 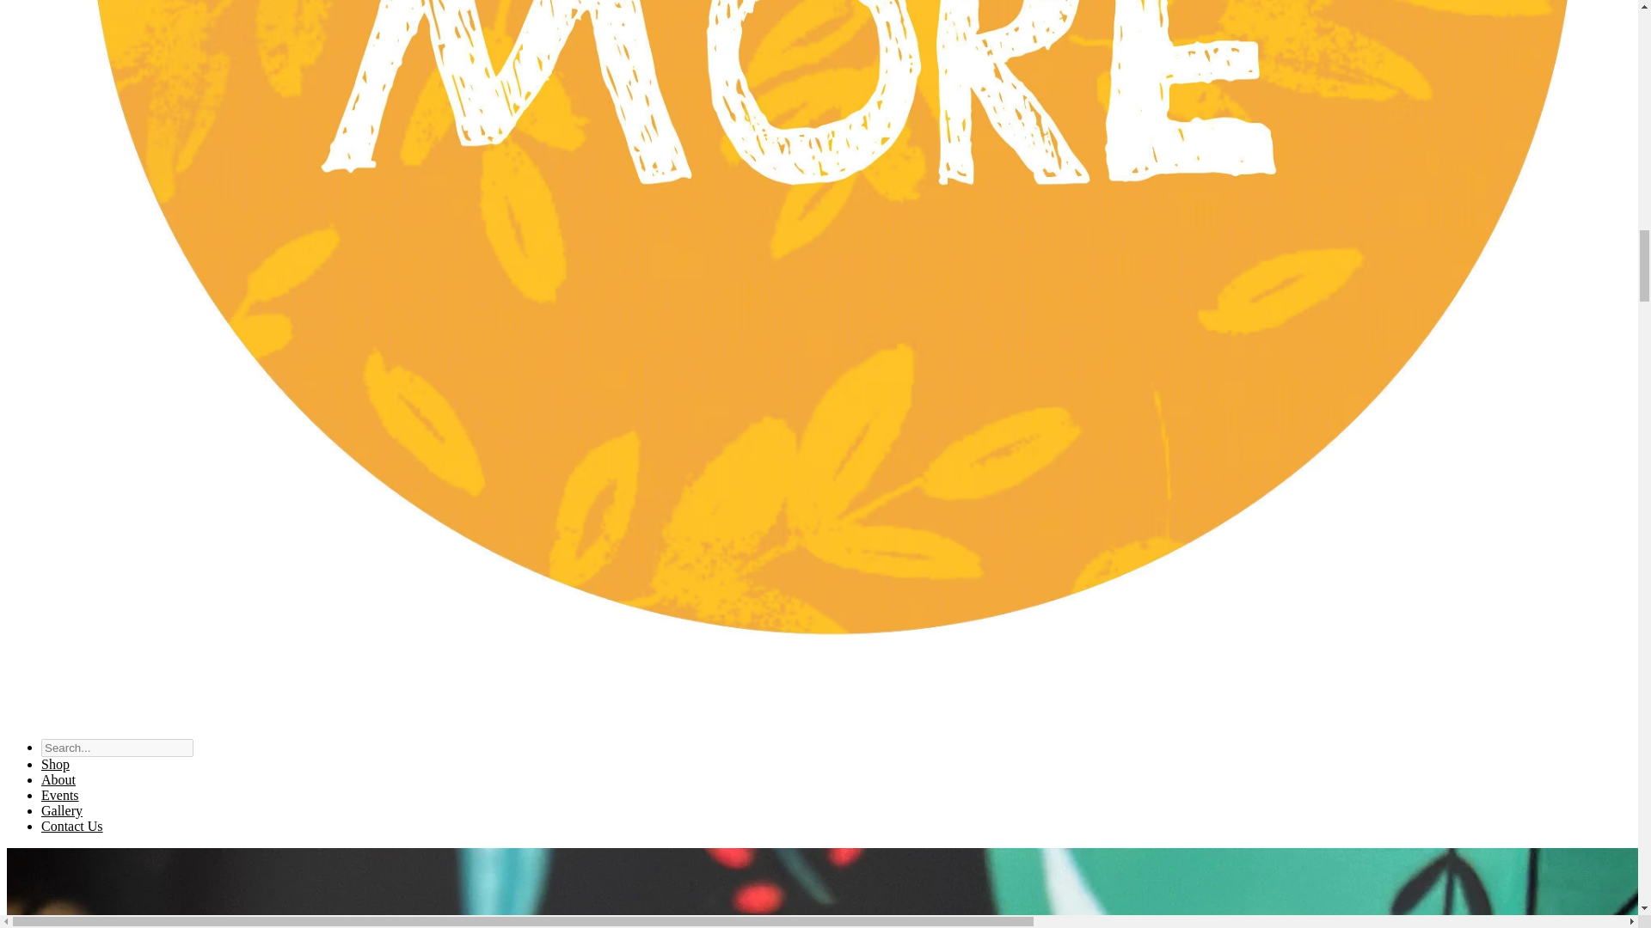 What do you see at coordinates (55, 764) in the screenshot?
I see `Shop` at bounding box center [55, 764].